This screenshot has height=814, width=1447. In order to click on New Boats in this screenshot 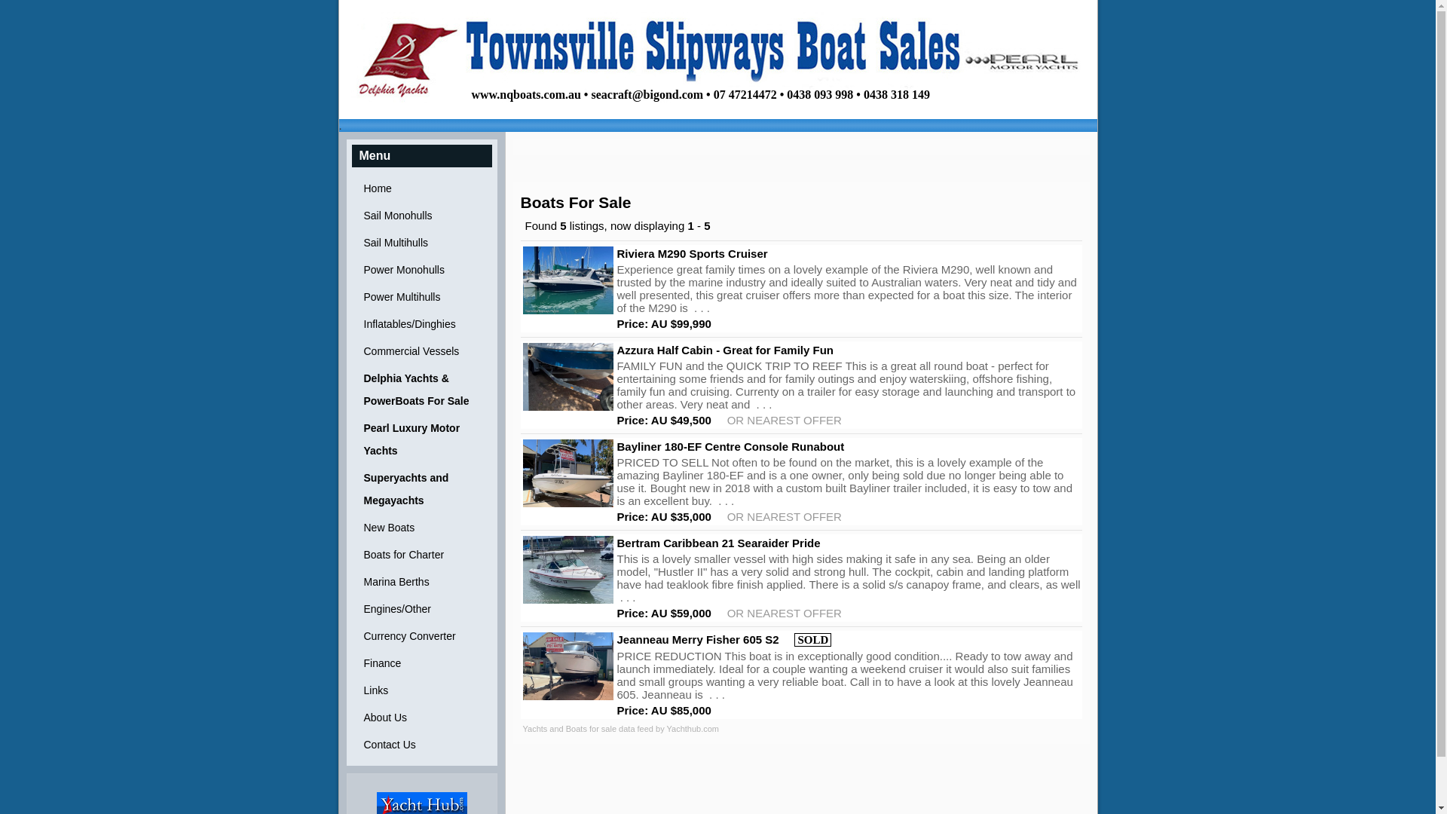, I will do `click(422, 528)`.